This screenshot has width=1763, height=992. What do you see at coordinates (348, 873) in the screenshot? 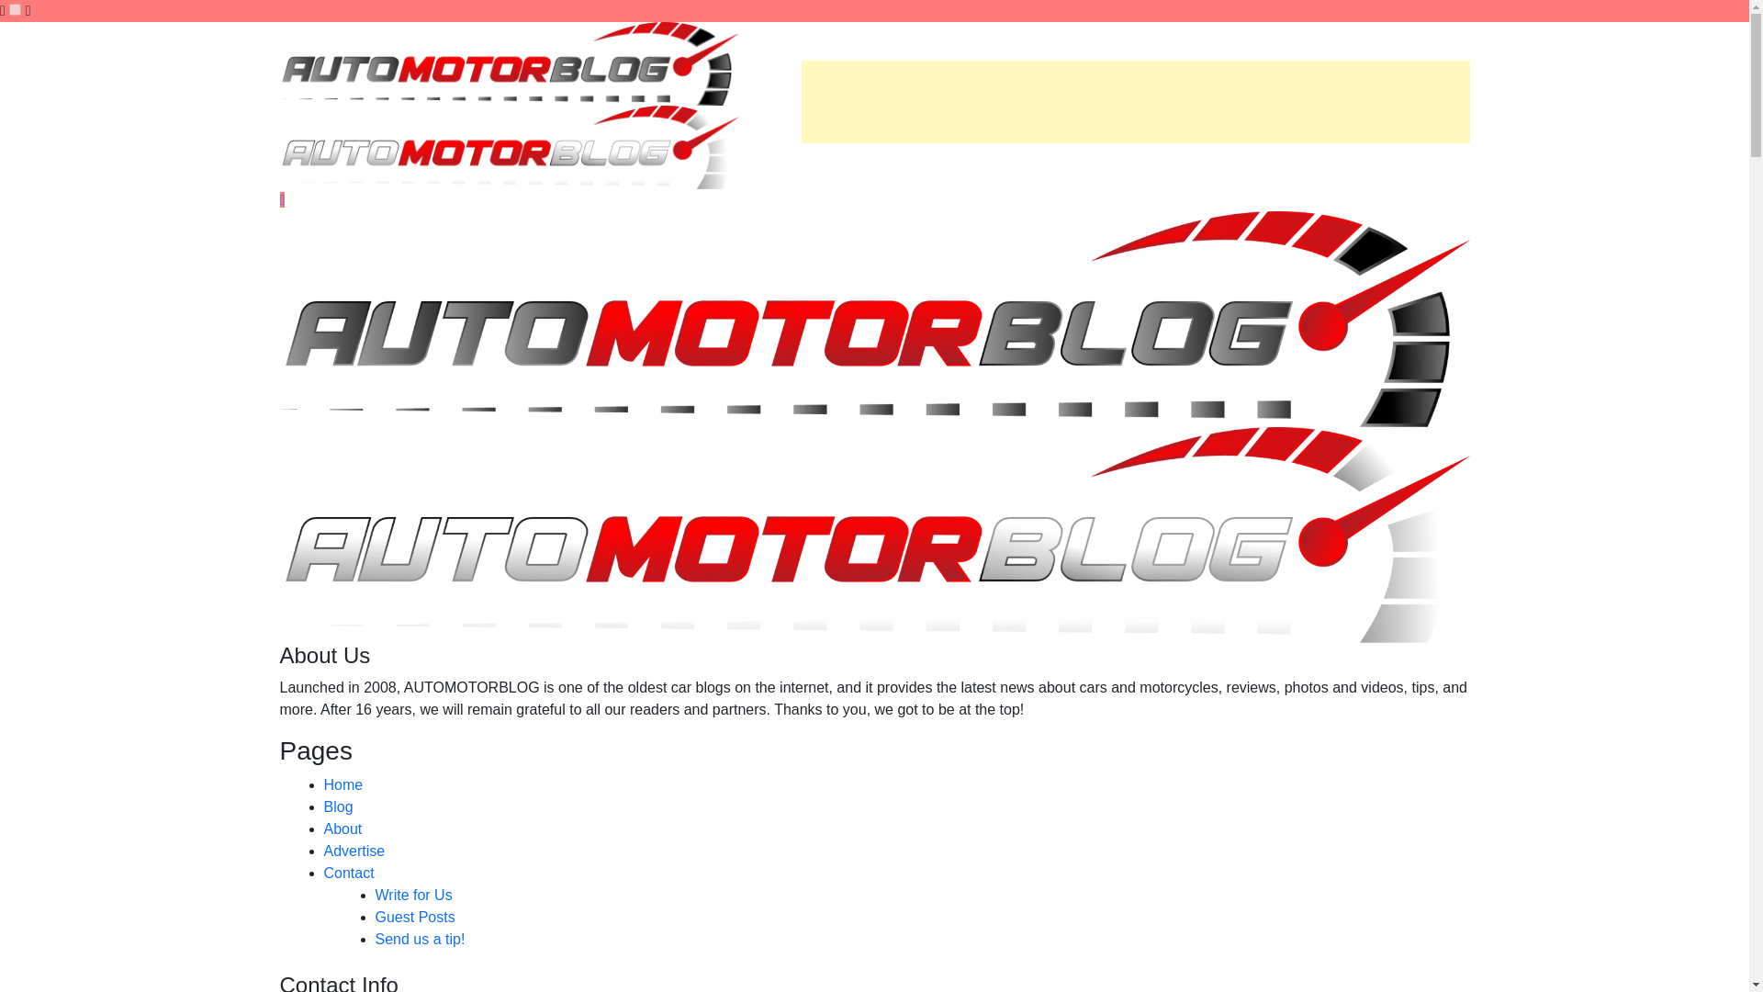
I see `Contact` at bounding box center [348, 873].